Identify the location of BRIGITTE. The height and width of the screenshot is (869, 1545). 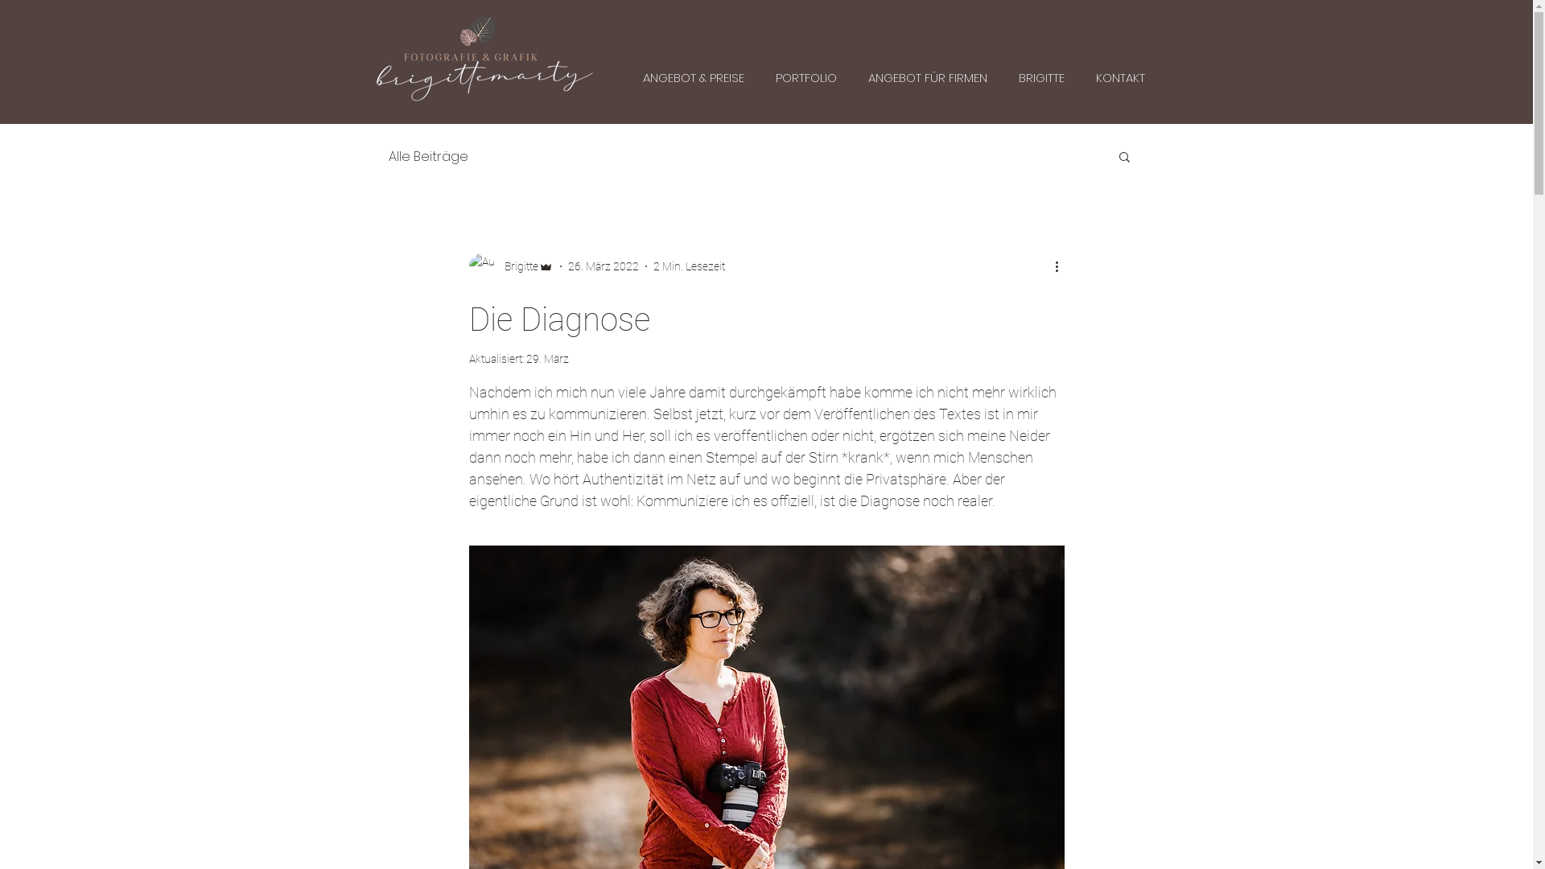
(1041, 77).